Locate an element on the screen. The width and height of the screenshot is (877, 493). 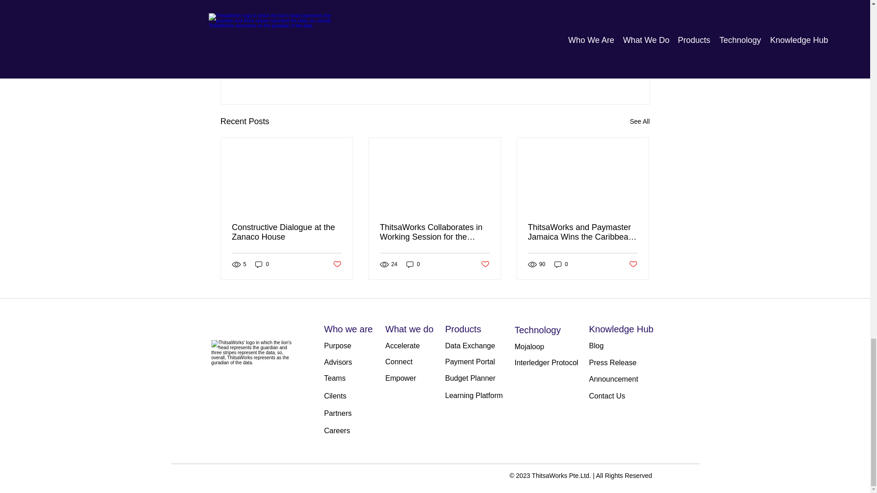
See All is located at coordinates (639, 121).